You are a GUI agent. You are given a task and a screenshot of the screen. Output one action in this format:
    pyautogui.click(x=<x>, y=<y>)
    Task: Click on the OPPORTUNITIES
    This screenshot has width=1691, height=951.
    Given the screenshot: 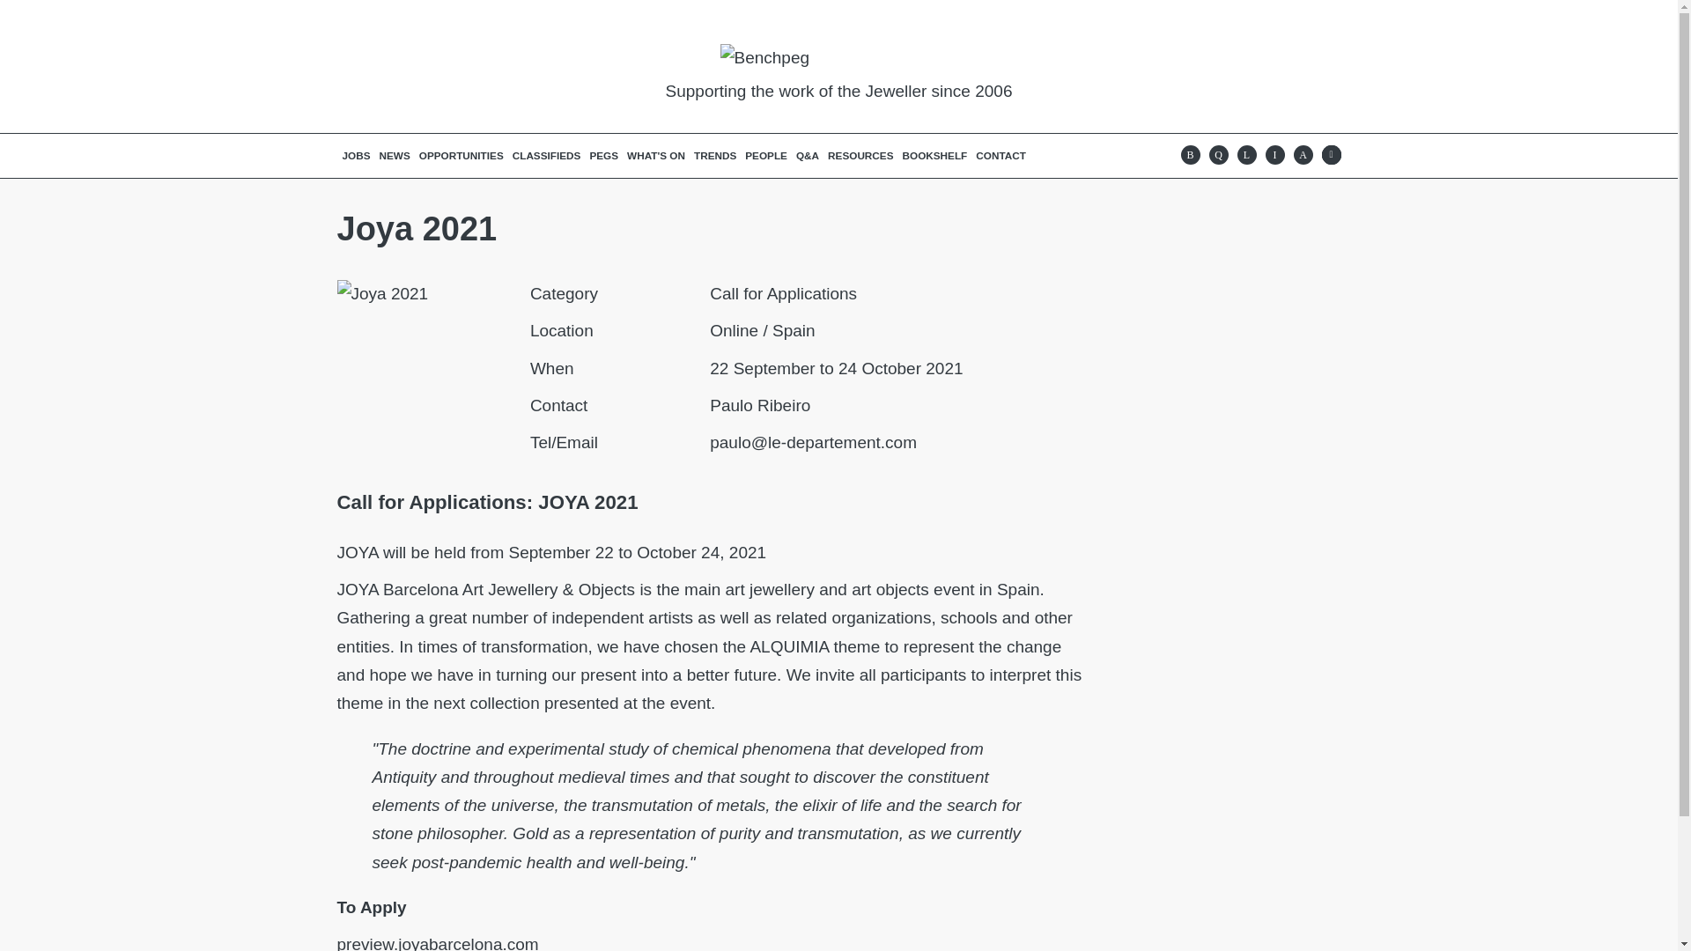 What is the action you would take?
    pyautogui.click(x=462, y=155)
    